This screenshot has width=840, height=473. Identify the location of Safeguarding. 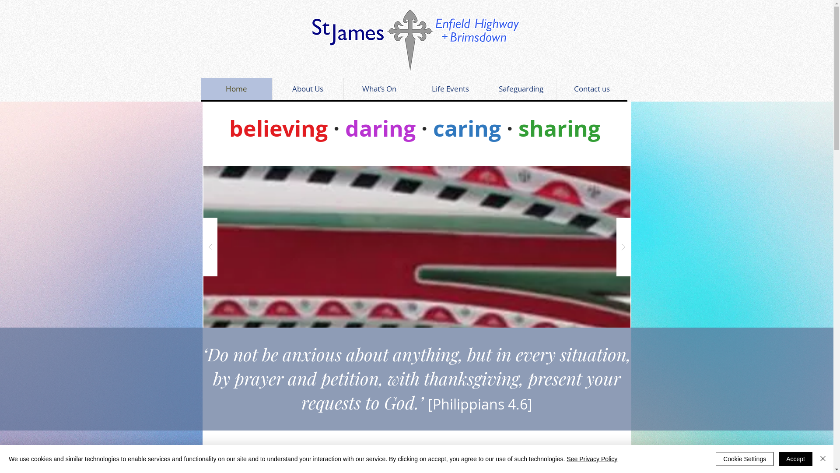
(521, 89).